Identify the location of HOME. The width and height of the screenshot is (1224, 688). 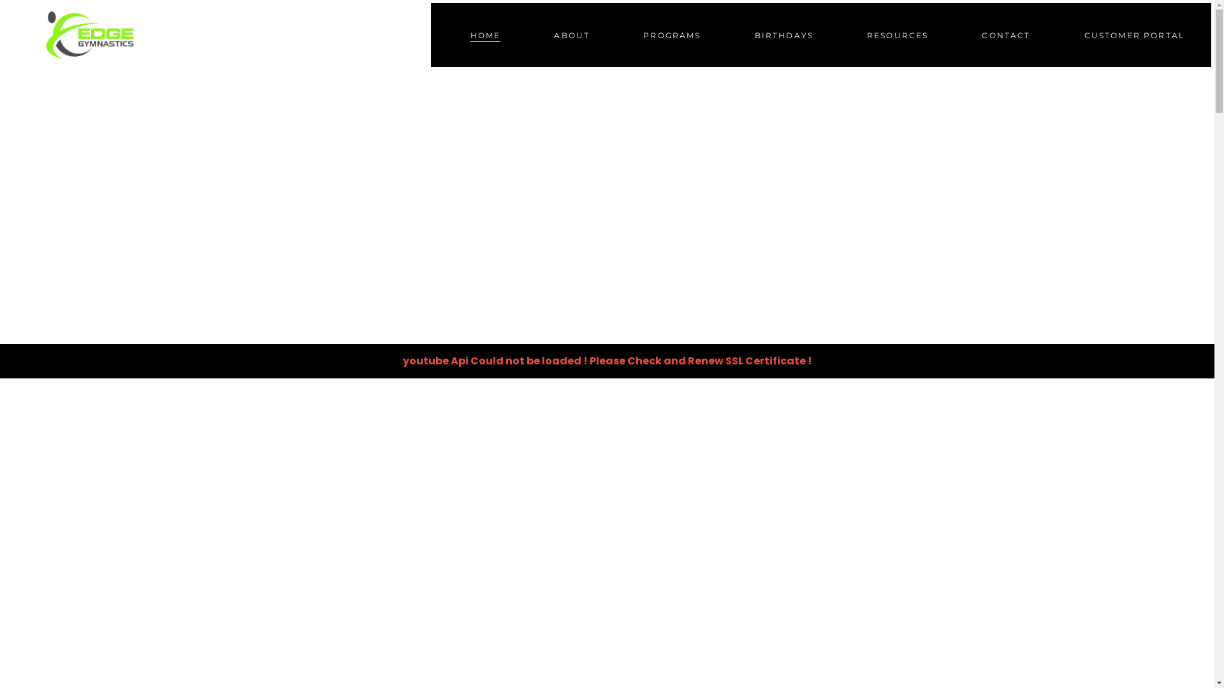
(486, 36).